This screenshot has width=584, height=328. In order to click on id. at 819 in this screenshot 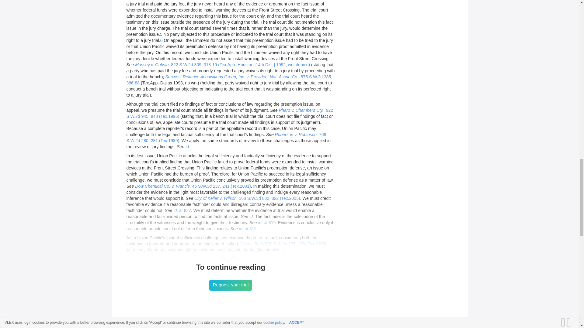, I will do `click(248, 228)`.